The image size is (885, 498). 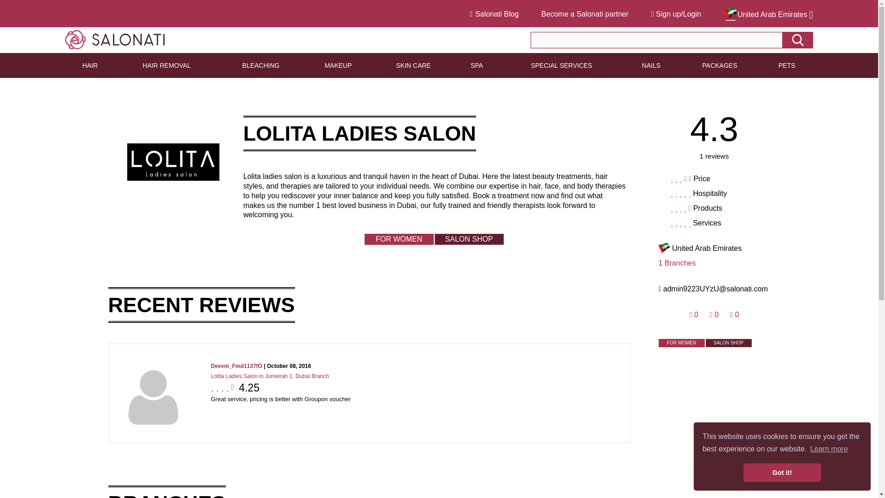 I want to click on login, so click(x=715, y=113).